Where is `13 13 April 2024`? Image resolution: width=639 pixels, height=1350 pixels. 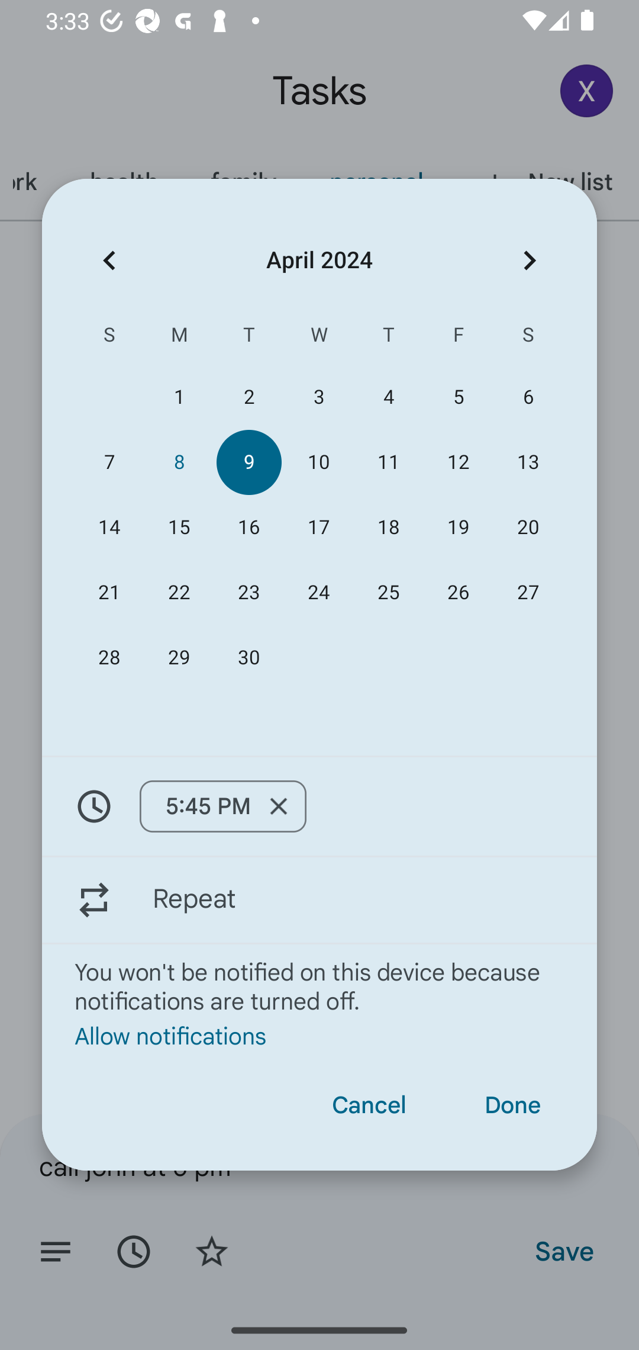
13 13 April 2024 is located at coordinates (528, 462).